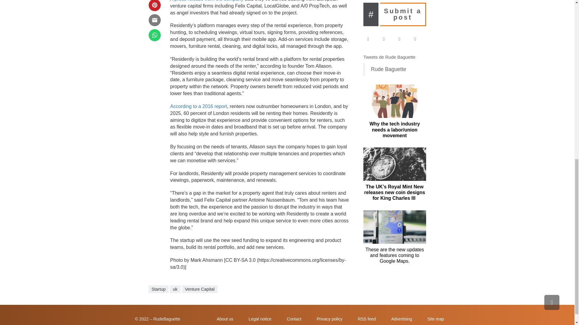 The width and height of the screenshot is (579, 325). I want to click on LinkedIn, so click(402, 39).